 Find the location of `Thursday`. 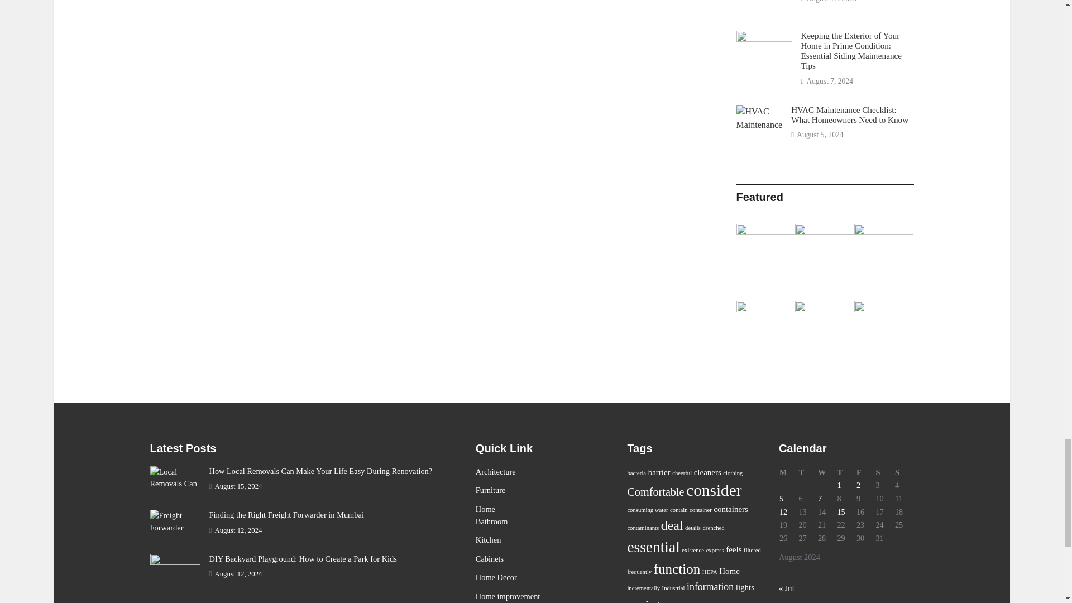

Thursday is located at coordinates (845, 472).